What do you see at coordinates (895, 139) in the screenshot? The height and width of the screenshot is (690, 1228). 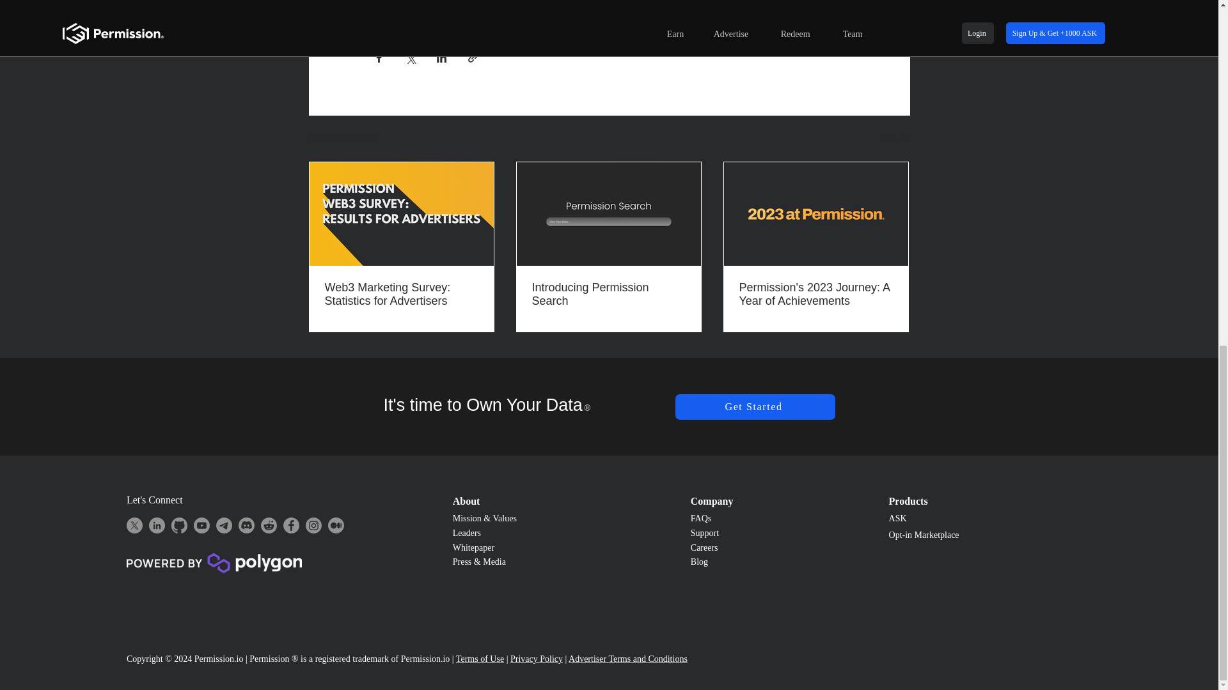 I see `See All` at bounding box center [895, 139].